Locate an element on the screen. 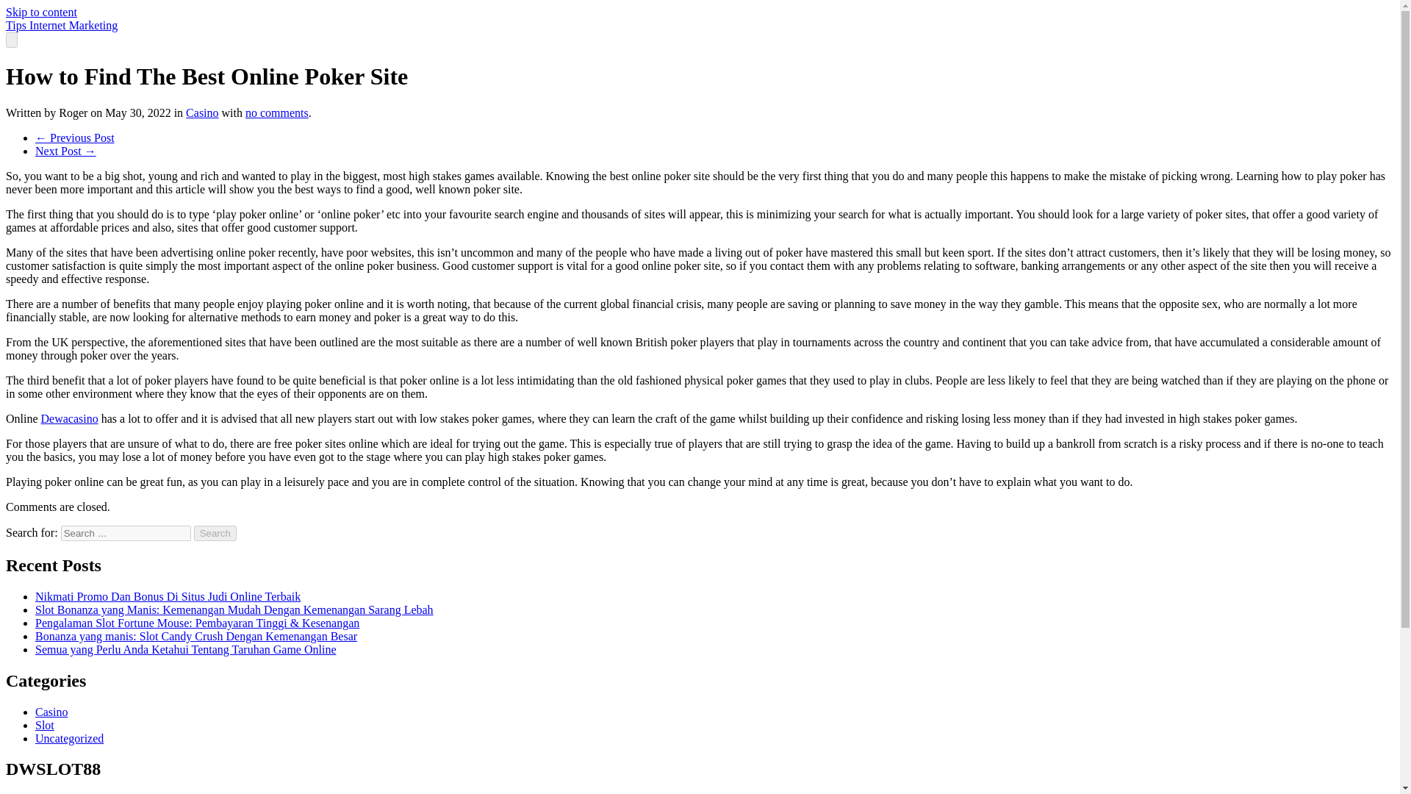 This screenshot has height=794, width=1411. no comments is located at coordinates (277, 112).